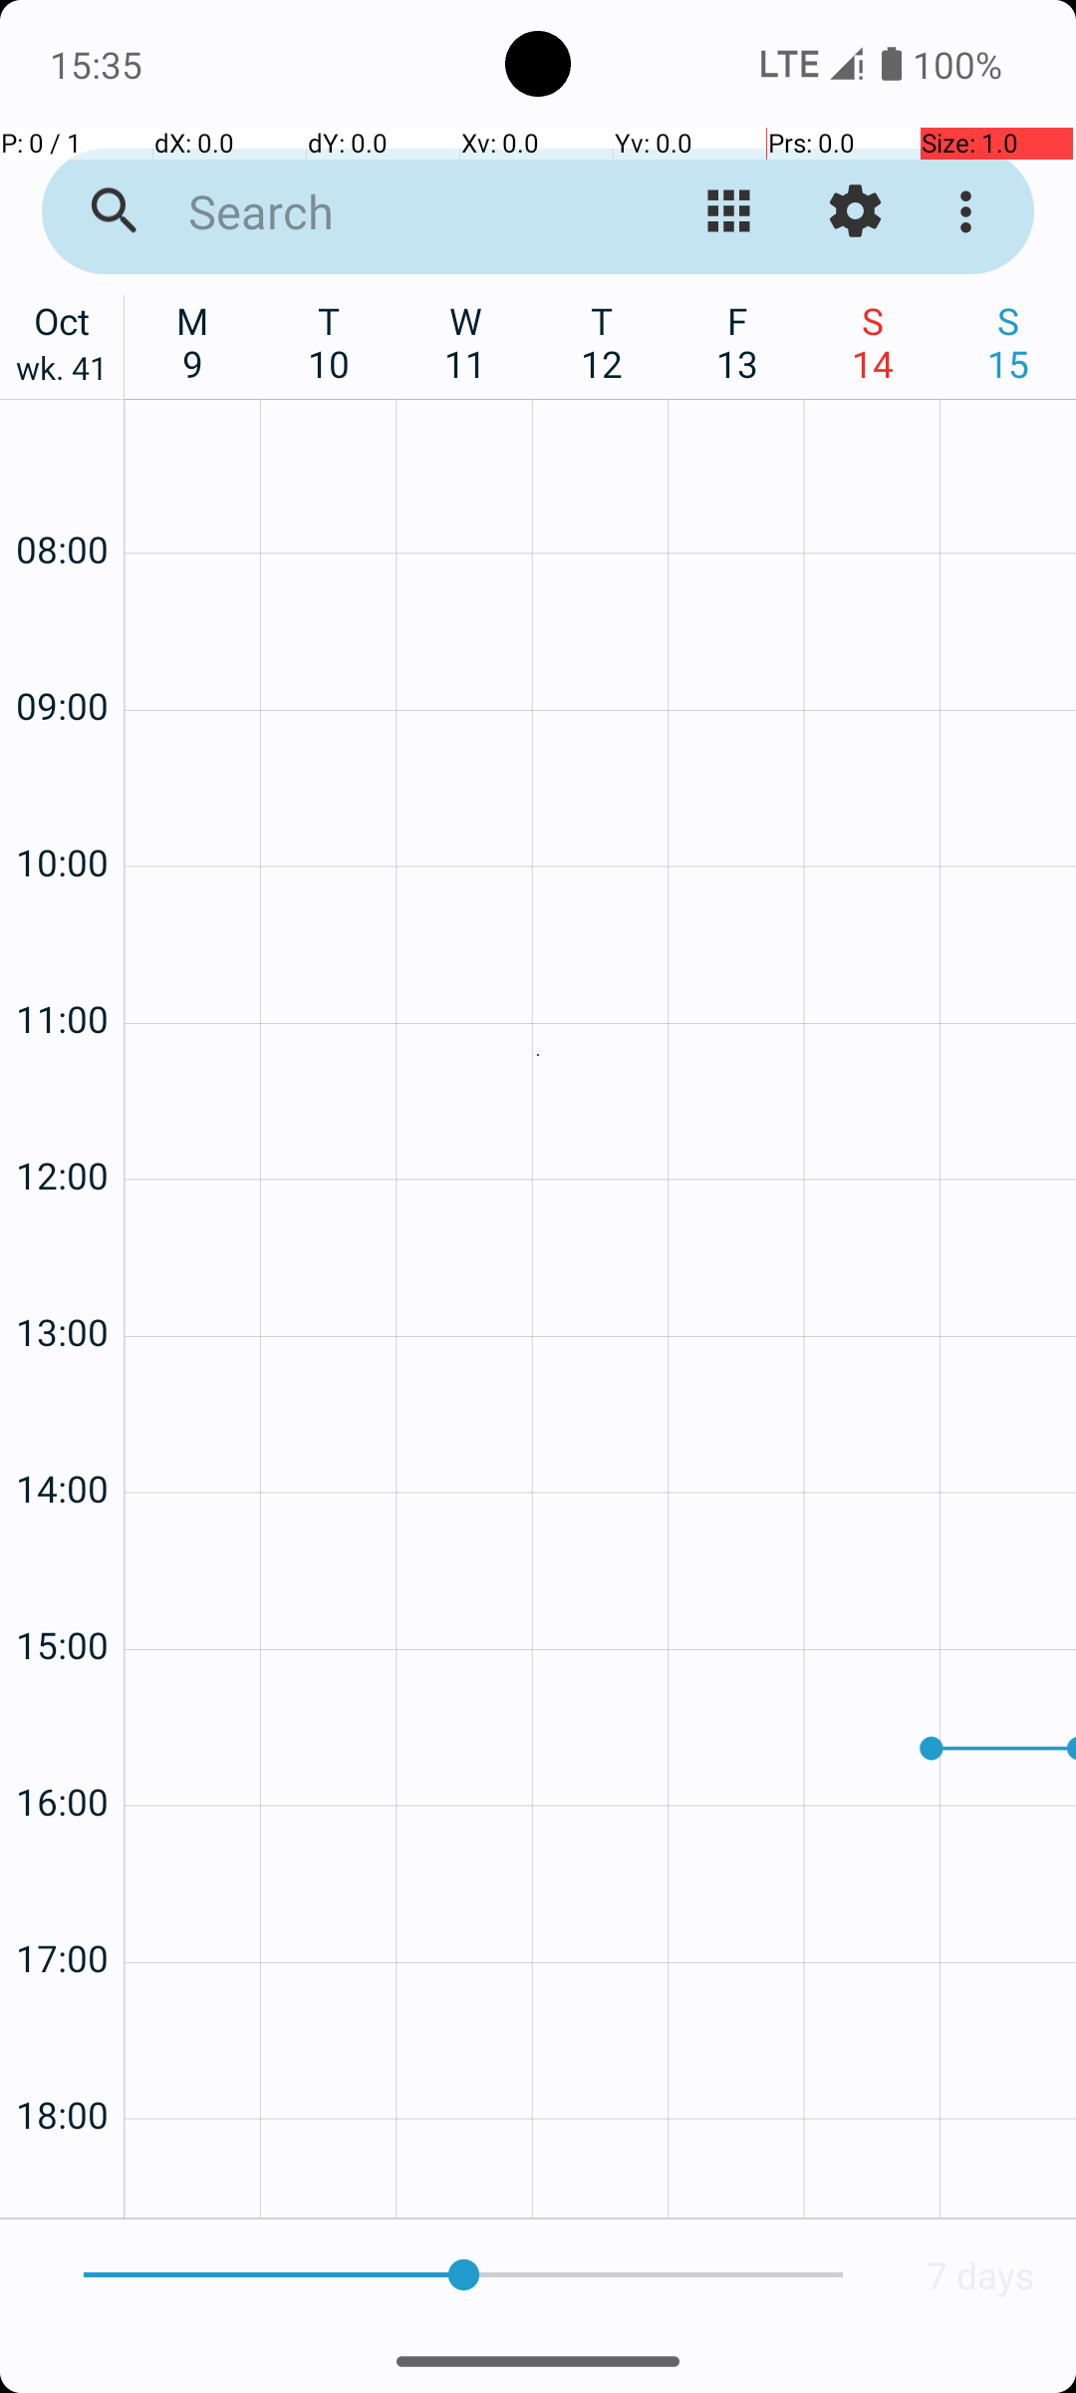  I want to click on T
10, so click(329, 342).